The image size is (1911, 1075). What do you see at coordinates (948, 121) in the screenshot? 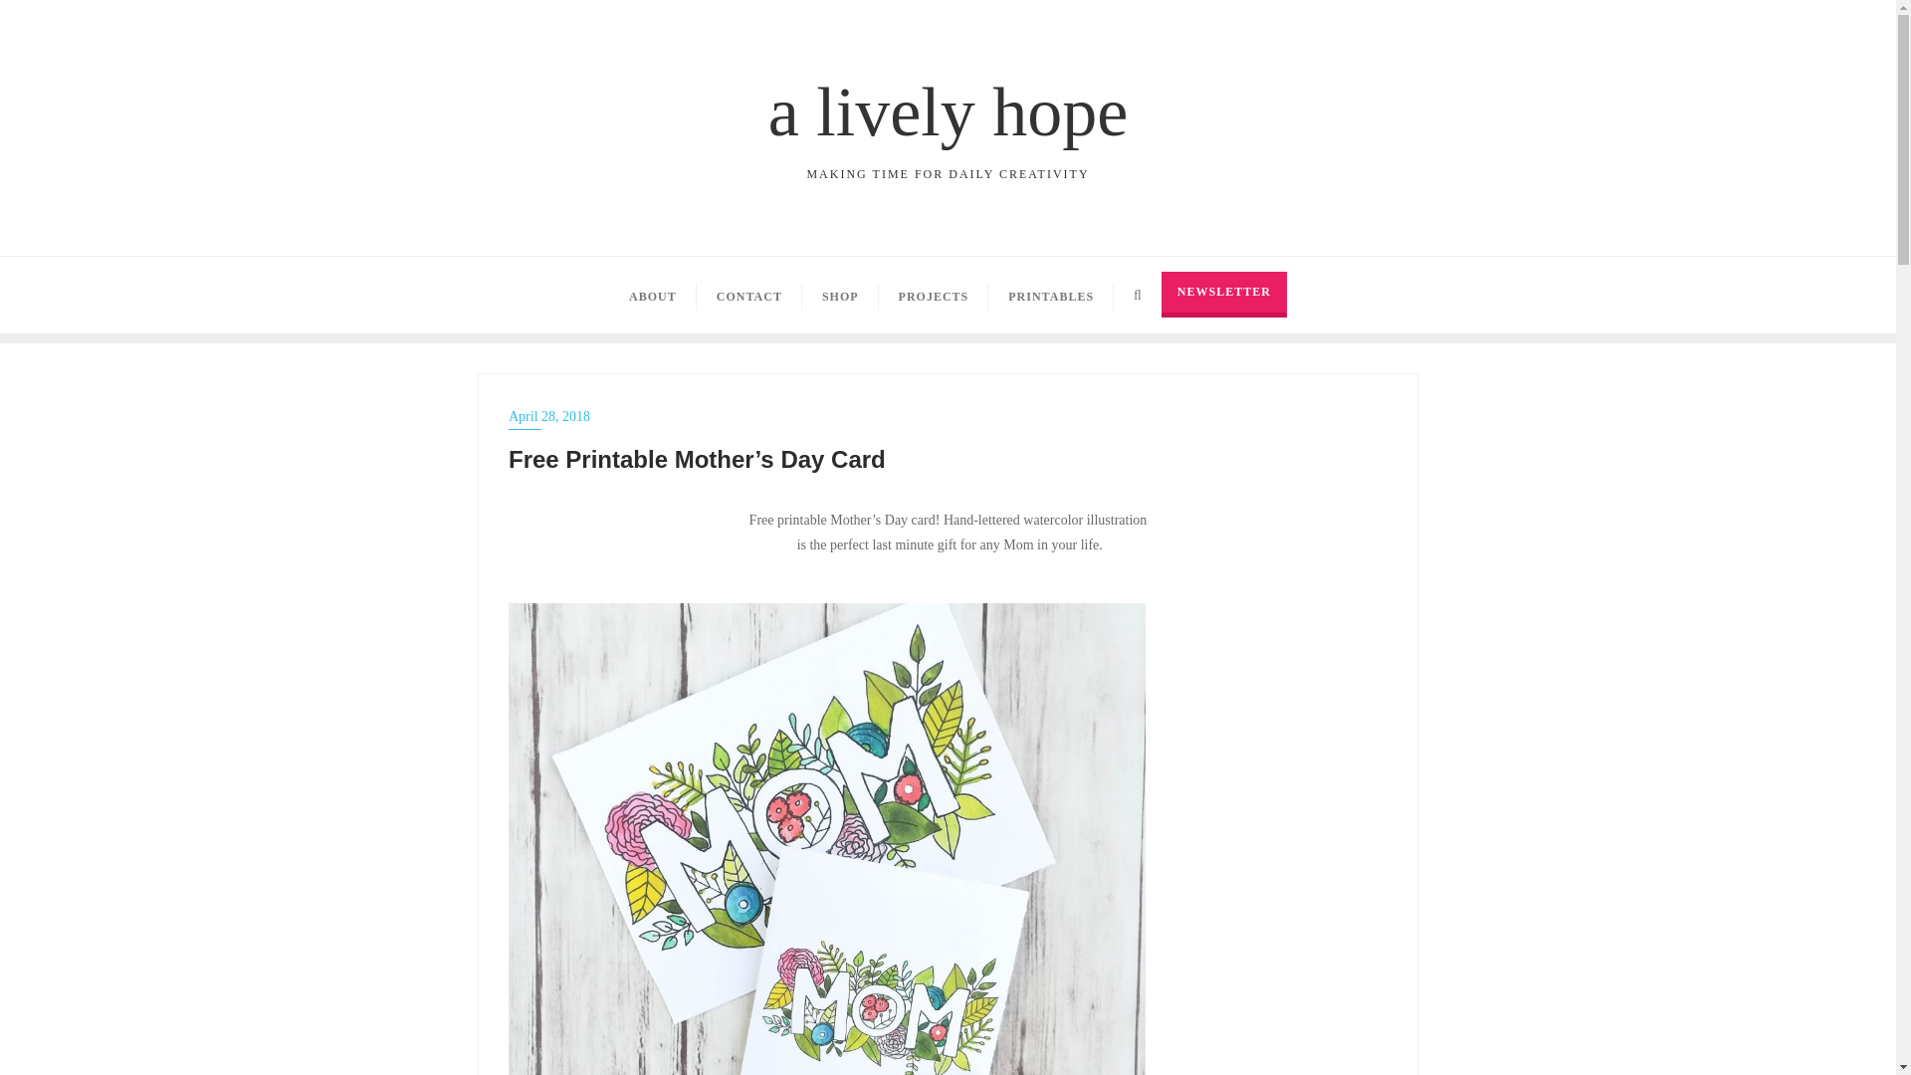
I see `NEWSLETTER` at bounding box center [948, 121].